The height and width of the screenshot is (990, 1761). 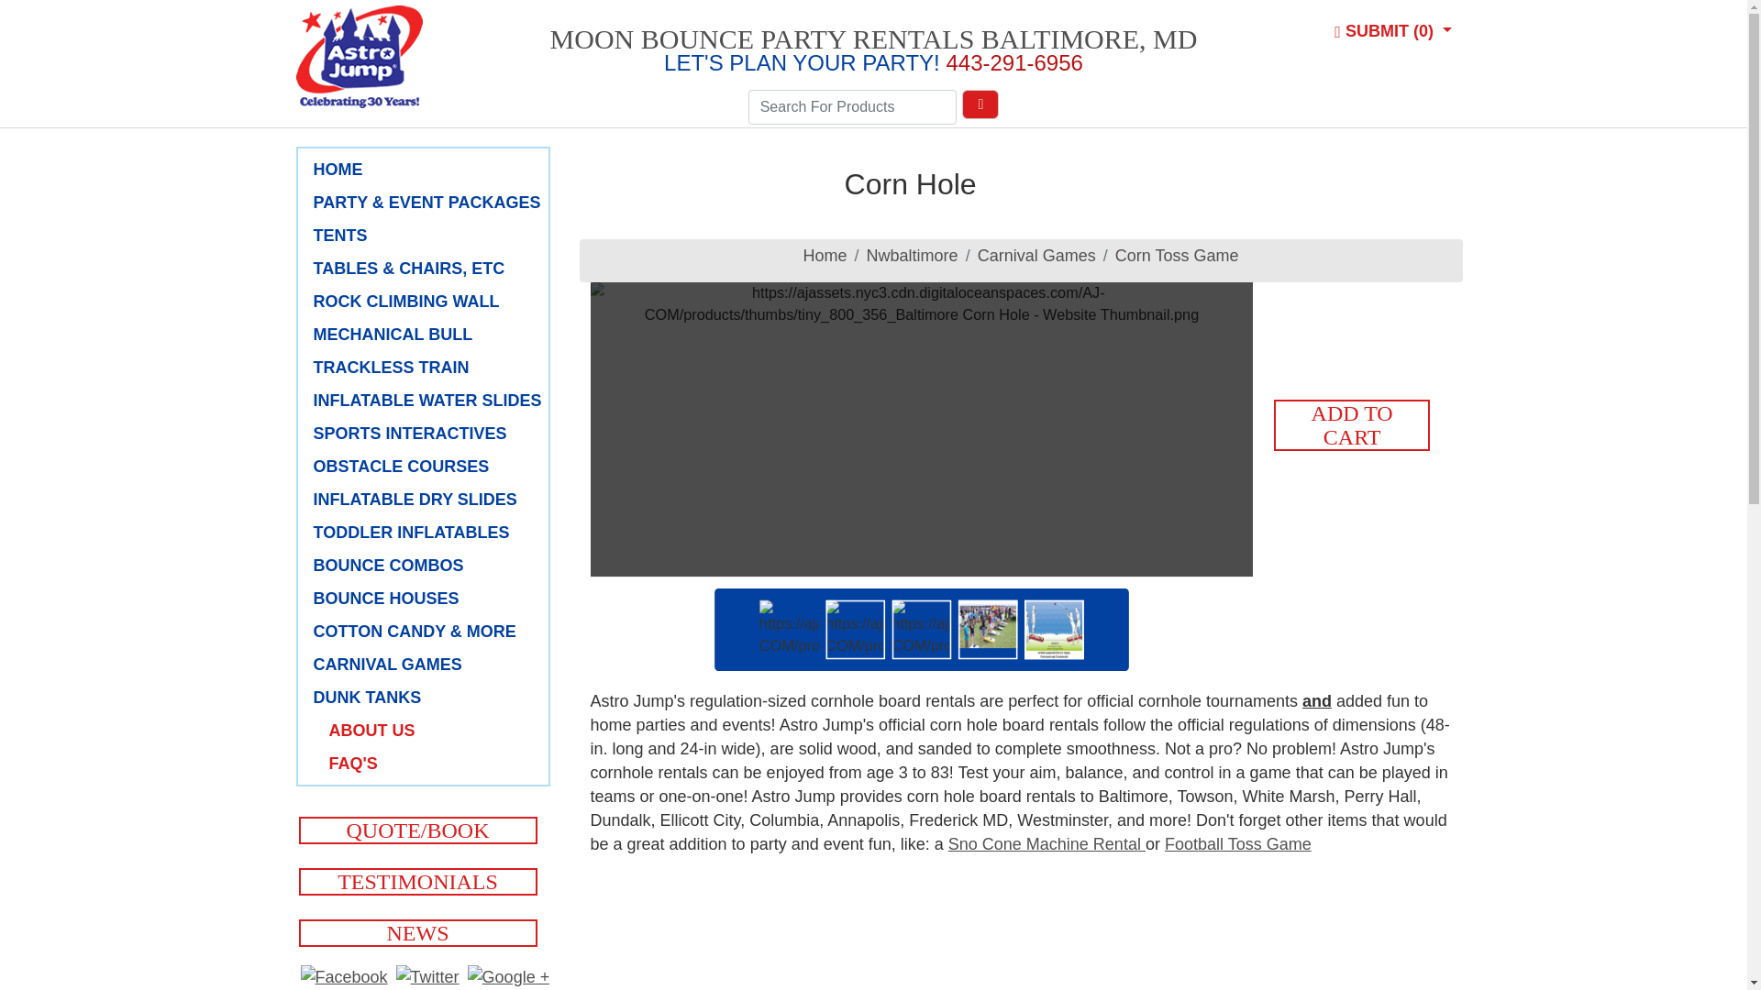 I want to click on MECHANICAL BULL, so click(x=427, y=335).